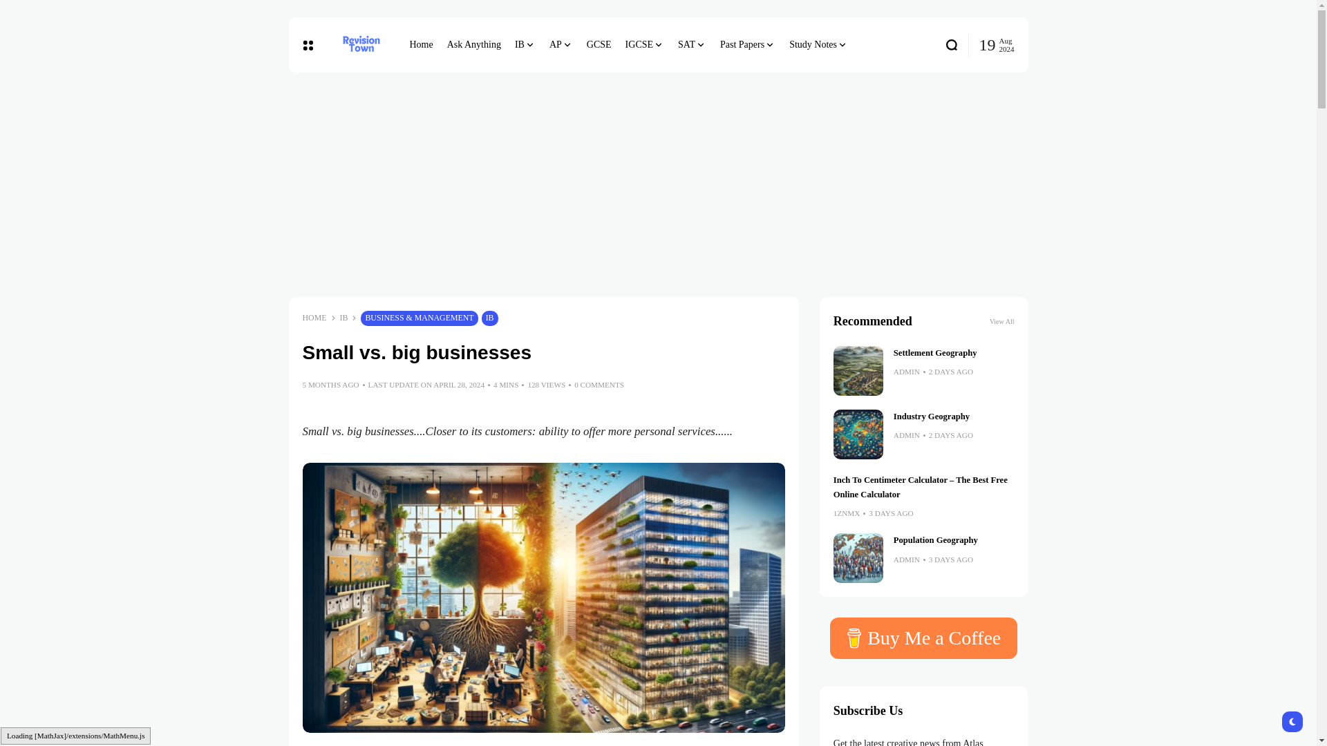 The width and height of the screenshot is (1327, 746). I want to click on RivisionTown, so click(361, 45).